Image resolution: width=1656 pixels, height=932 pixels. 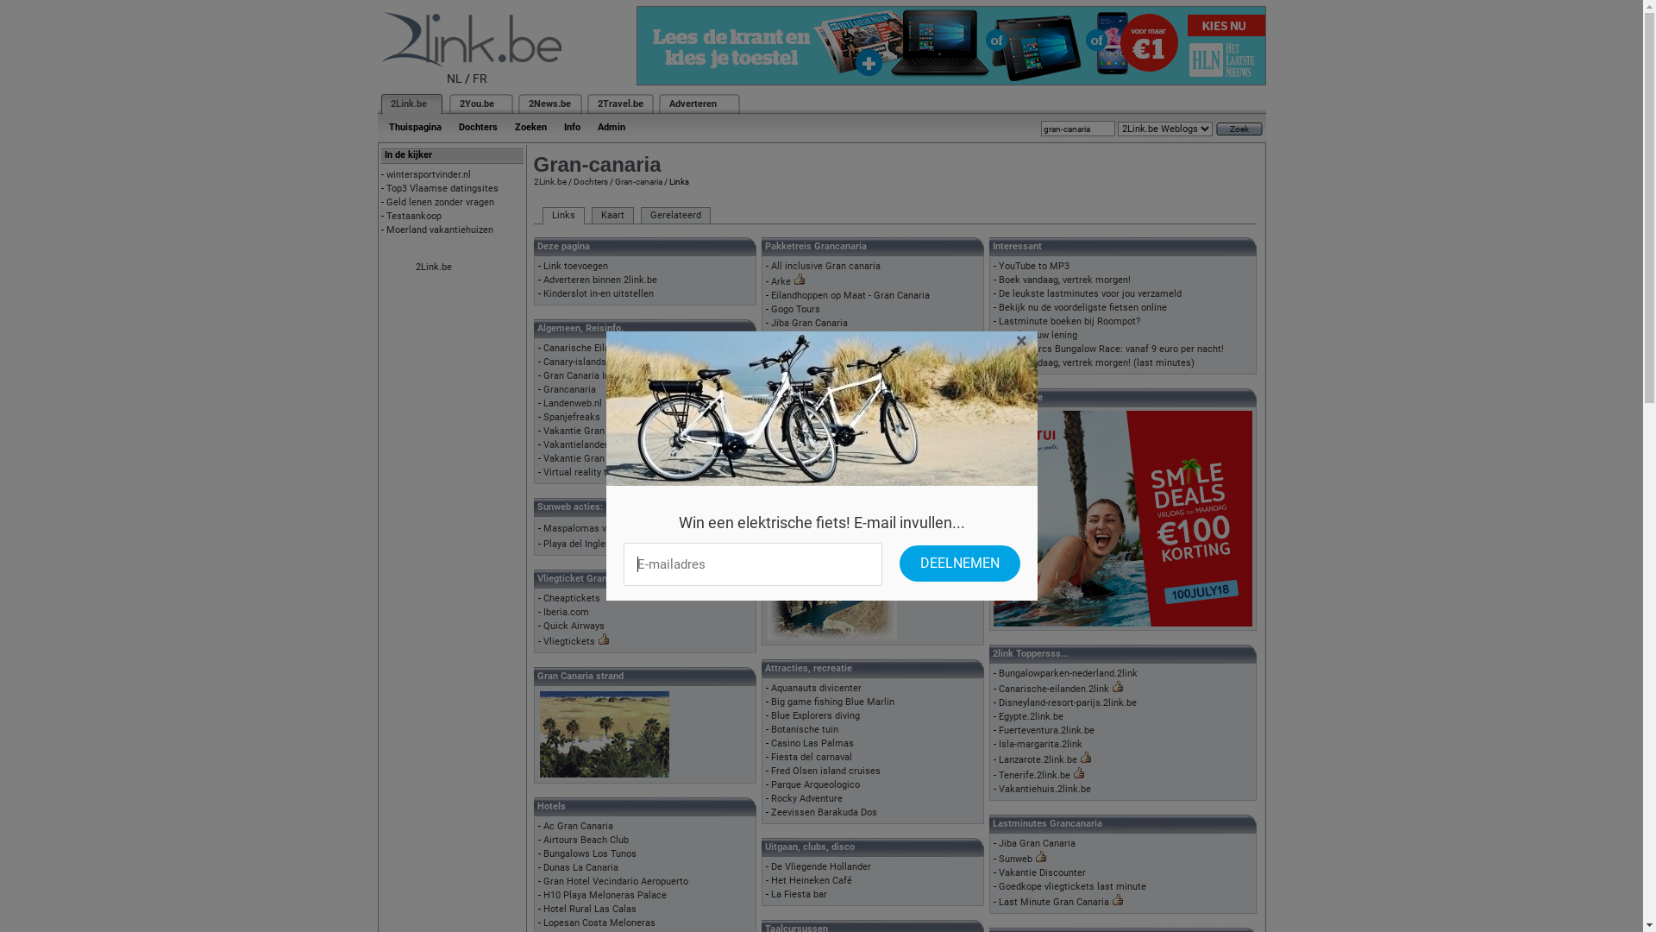 What do you see at coordinates (826, 771) in the screenshot?
I see `Fred Olsen island cruises` at bounding box center [826, 771].